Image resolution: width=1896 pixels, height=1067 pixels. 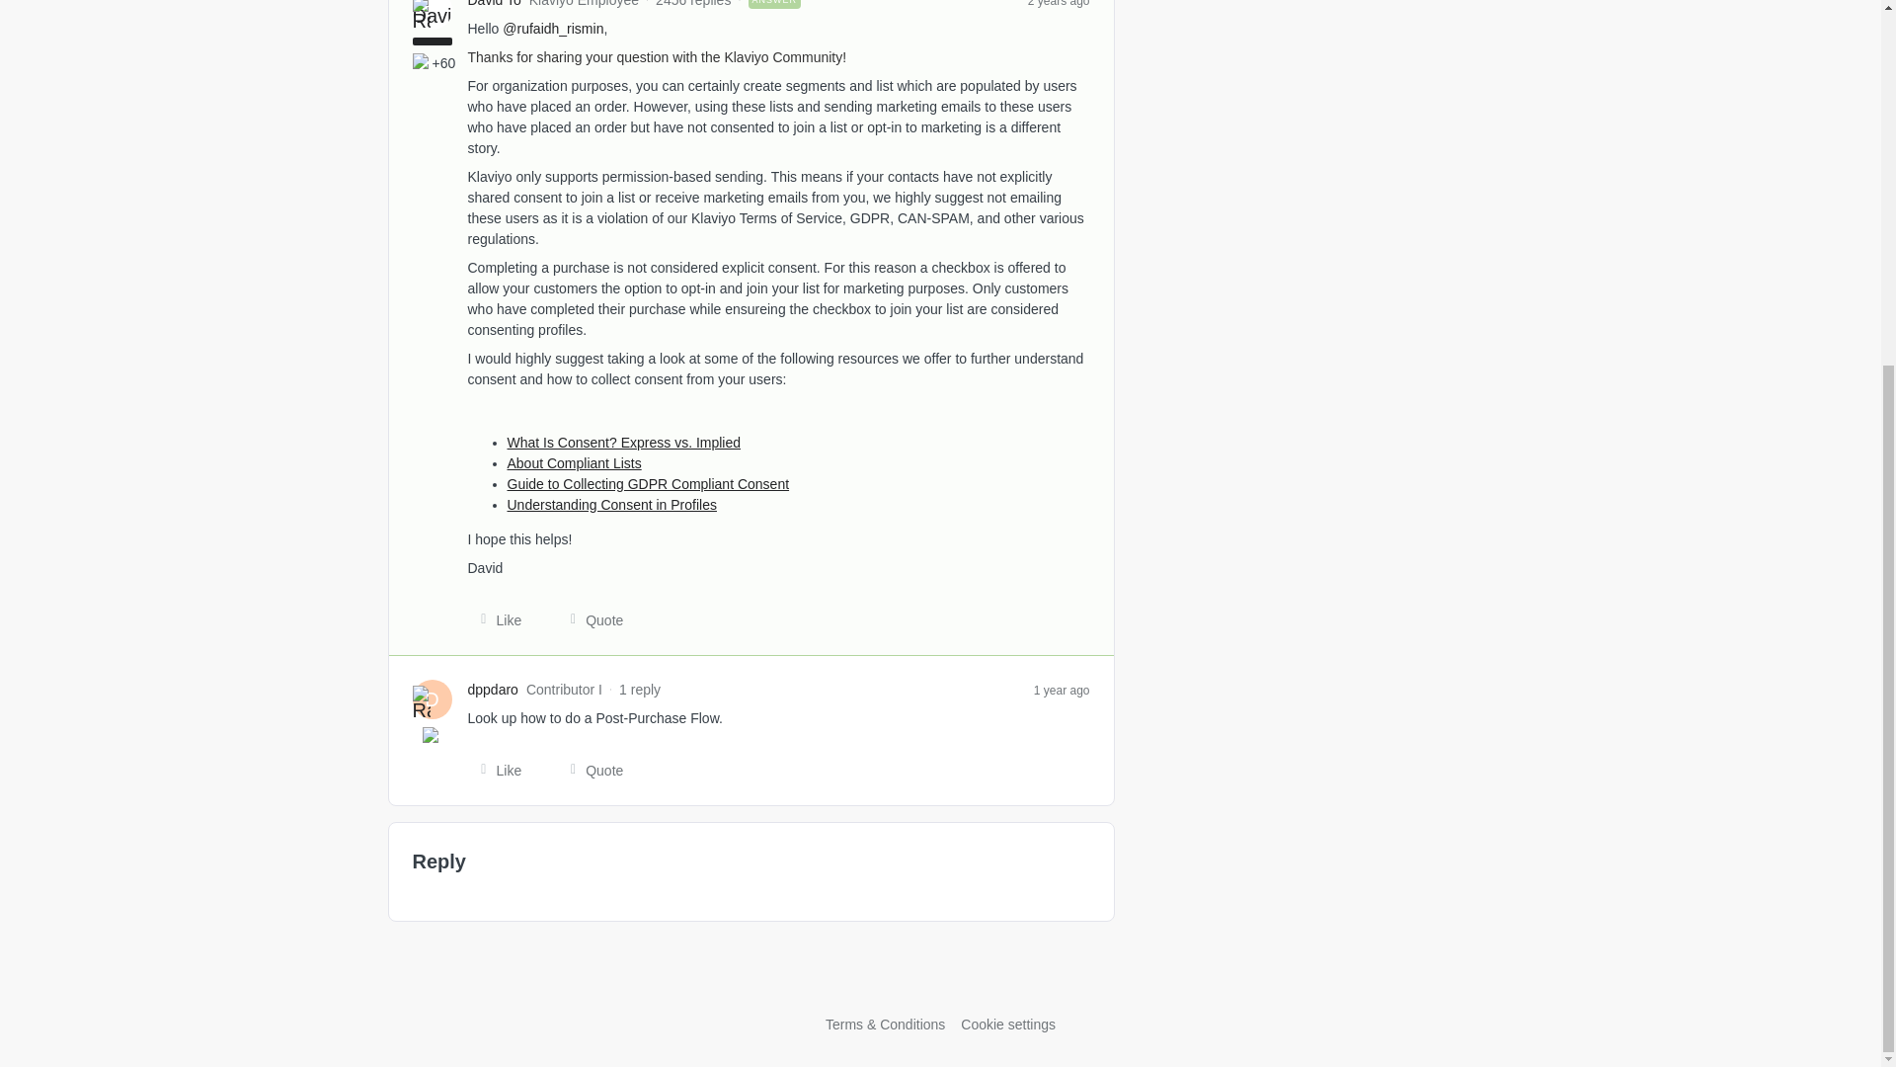 I want to click on Quote, so click(x=591, y=620).